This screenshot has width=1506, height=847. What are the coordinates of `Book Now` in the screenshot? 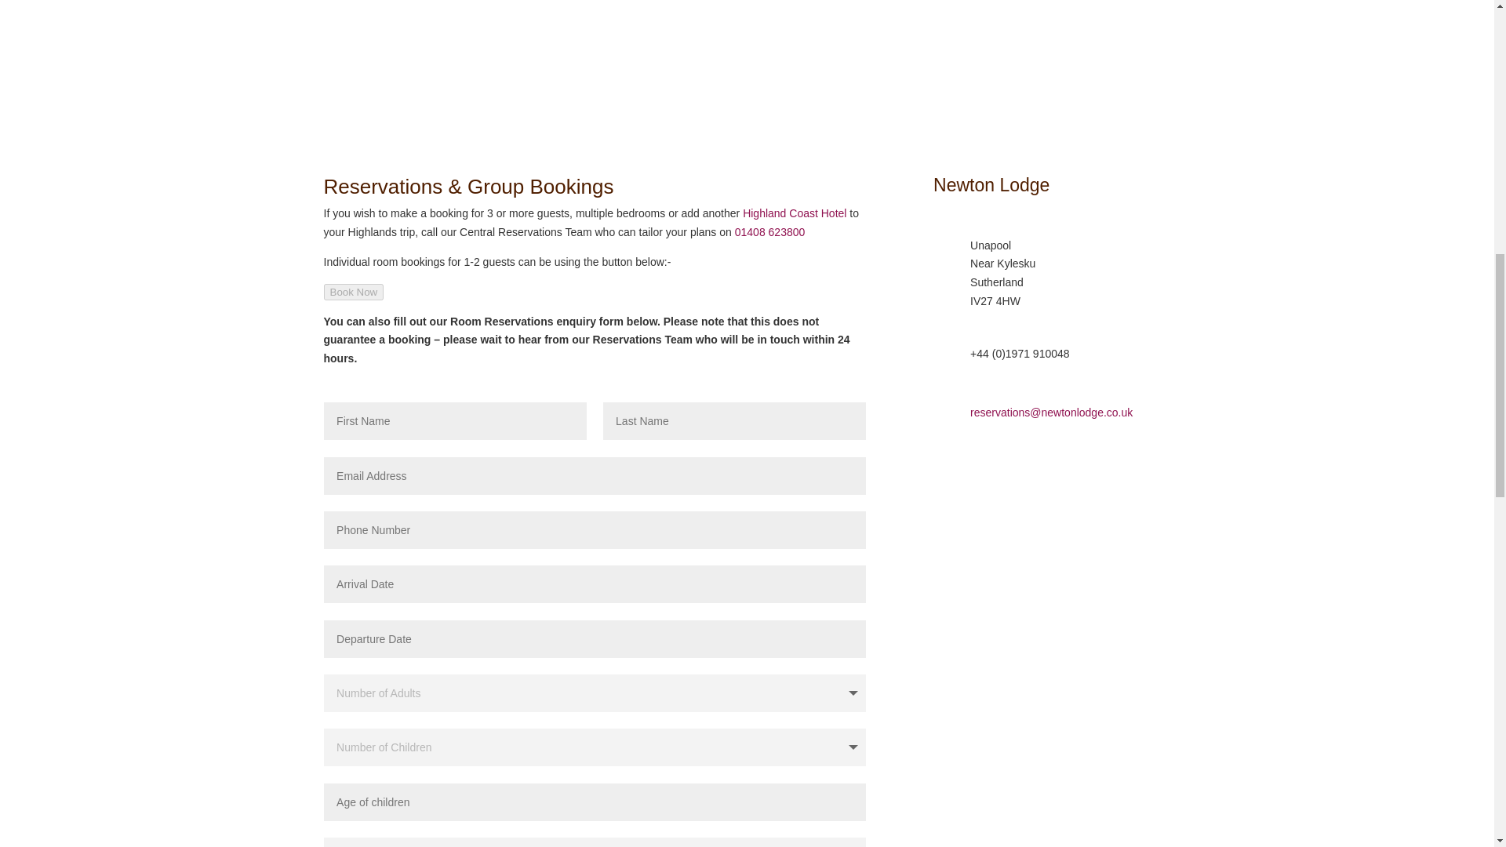 It's located at (353, 292).